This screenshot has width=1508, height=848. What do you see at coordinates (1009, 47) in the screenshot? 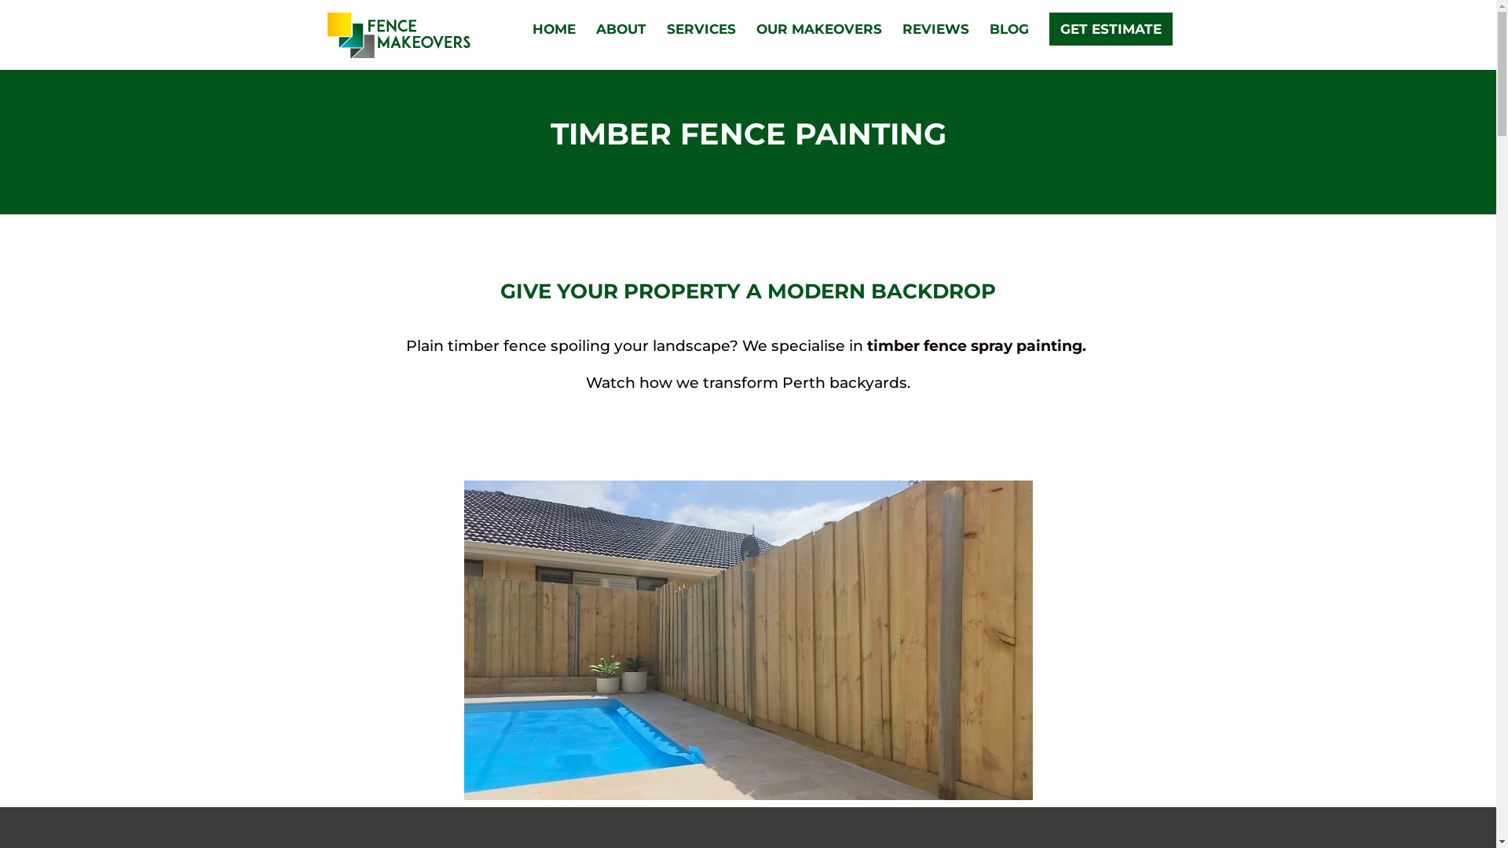
I see `BLOG` at bounding box center [1009, 47].